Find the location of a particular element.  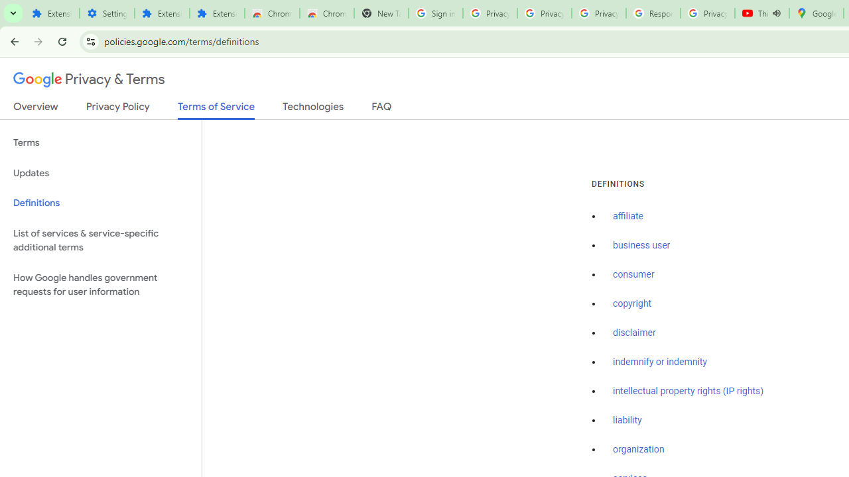

Chrome Web Store - Themes is located at coordinates (326, 13).